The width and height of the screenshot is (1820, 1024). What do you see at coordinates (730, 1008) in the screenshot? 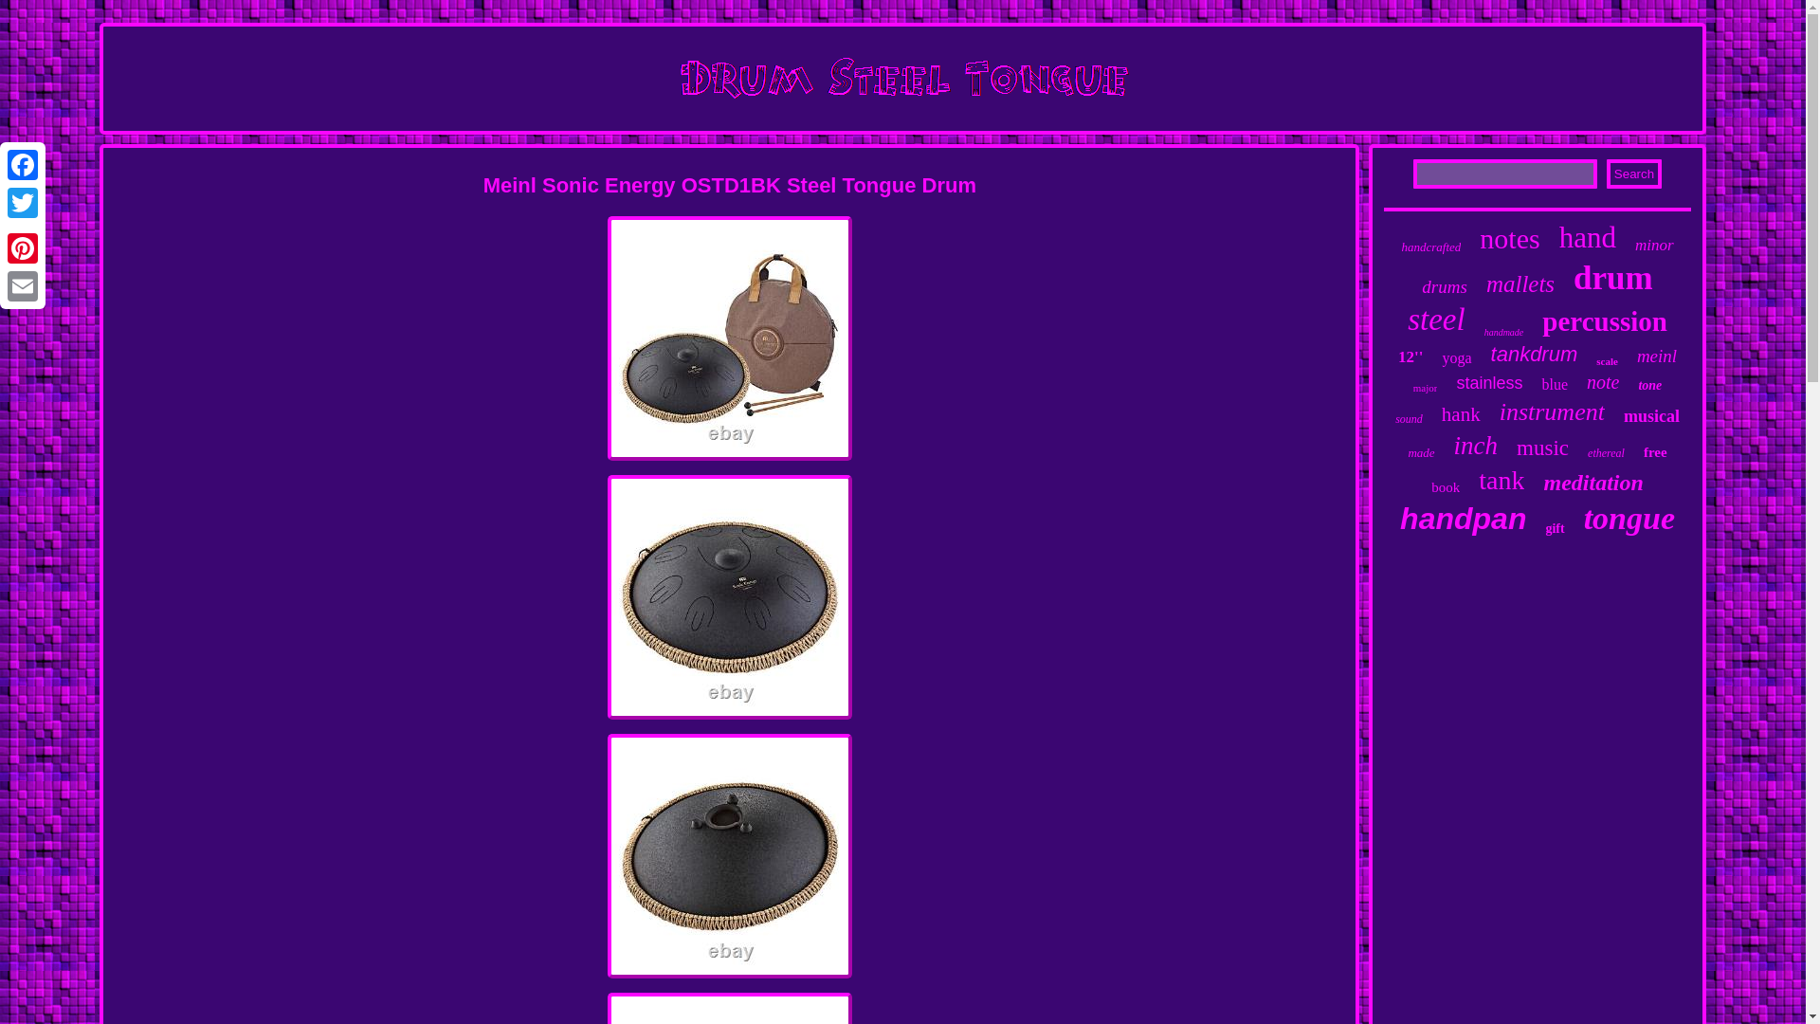
I see `Meinl Sonic Energy OSTD1BK Steel Tongue Drum` at bounding box center [730, 1008].